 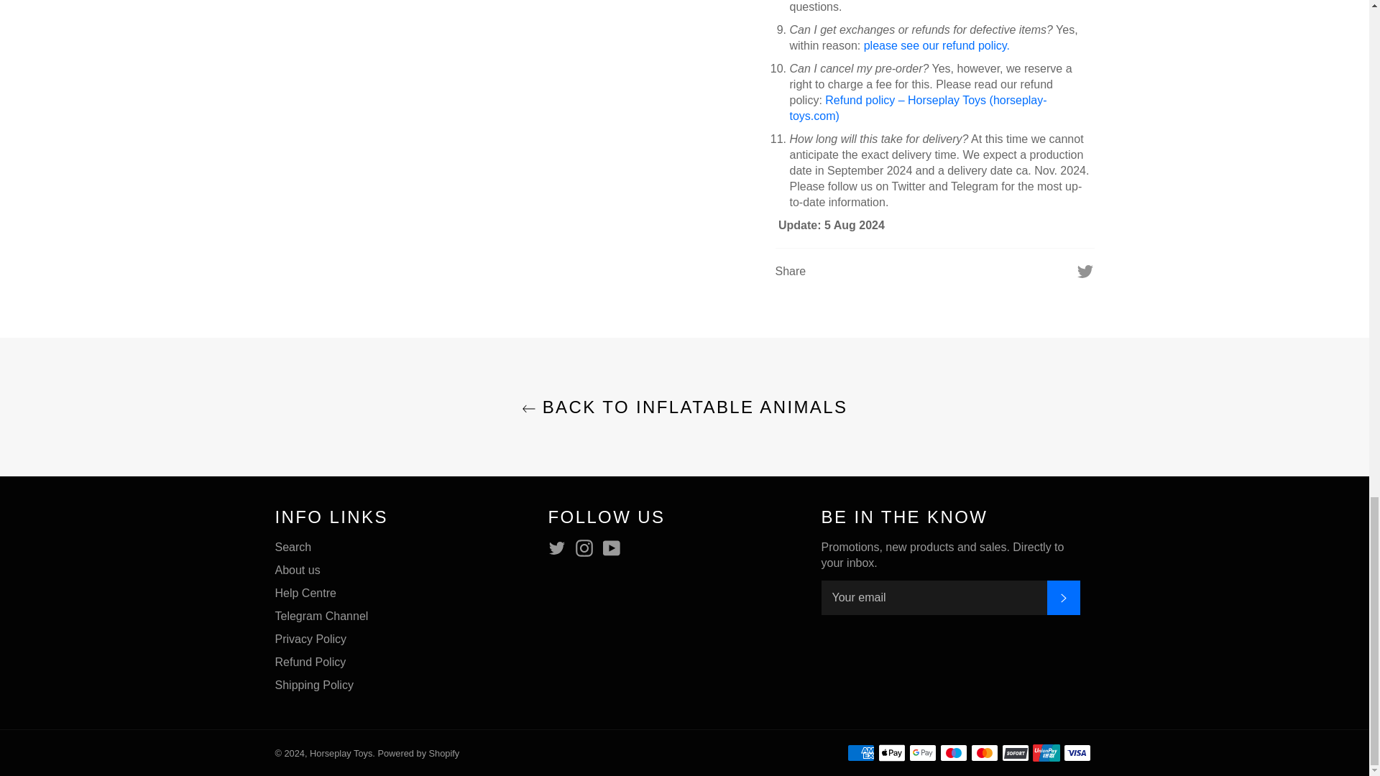 What do you see at coordinates (953, 752) in the screenshot?
I see `Maestro` at bounding box center [953, 752].